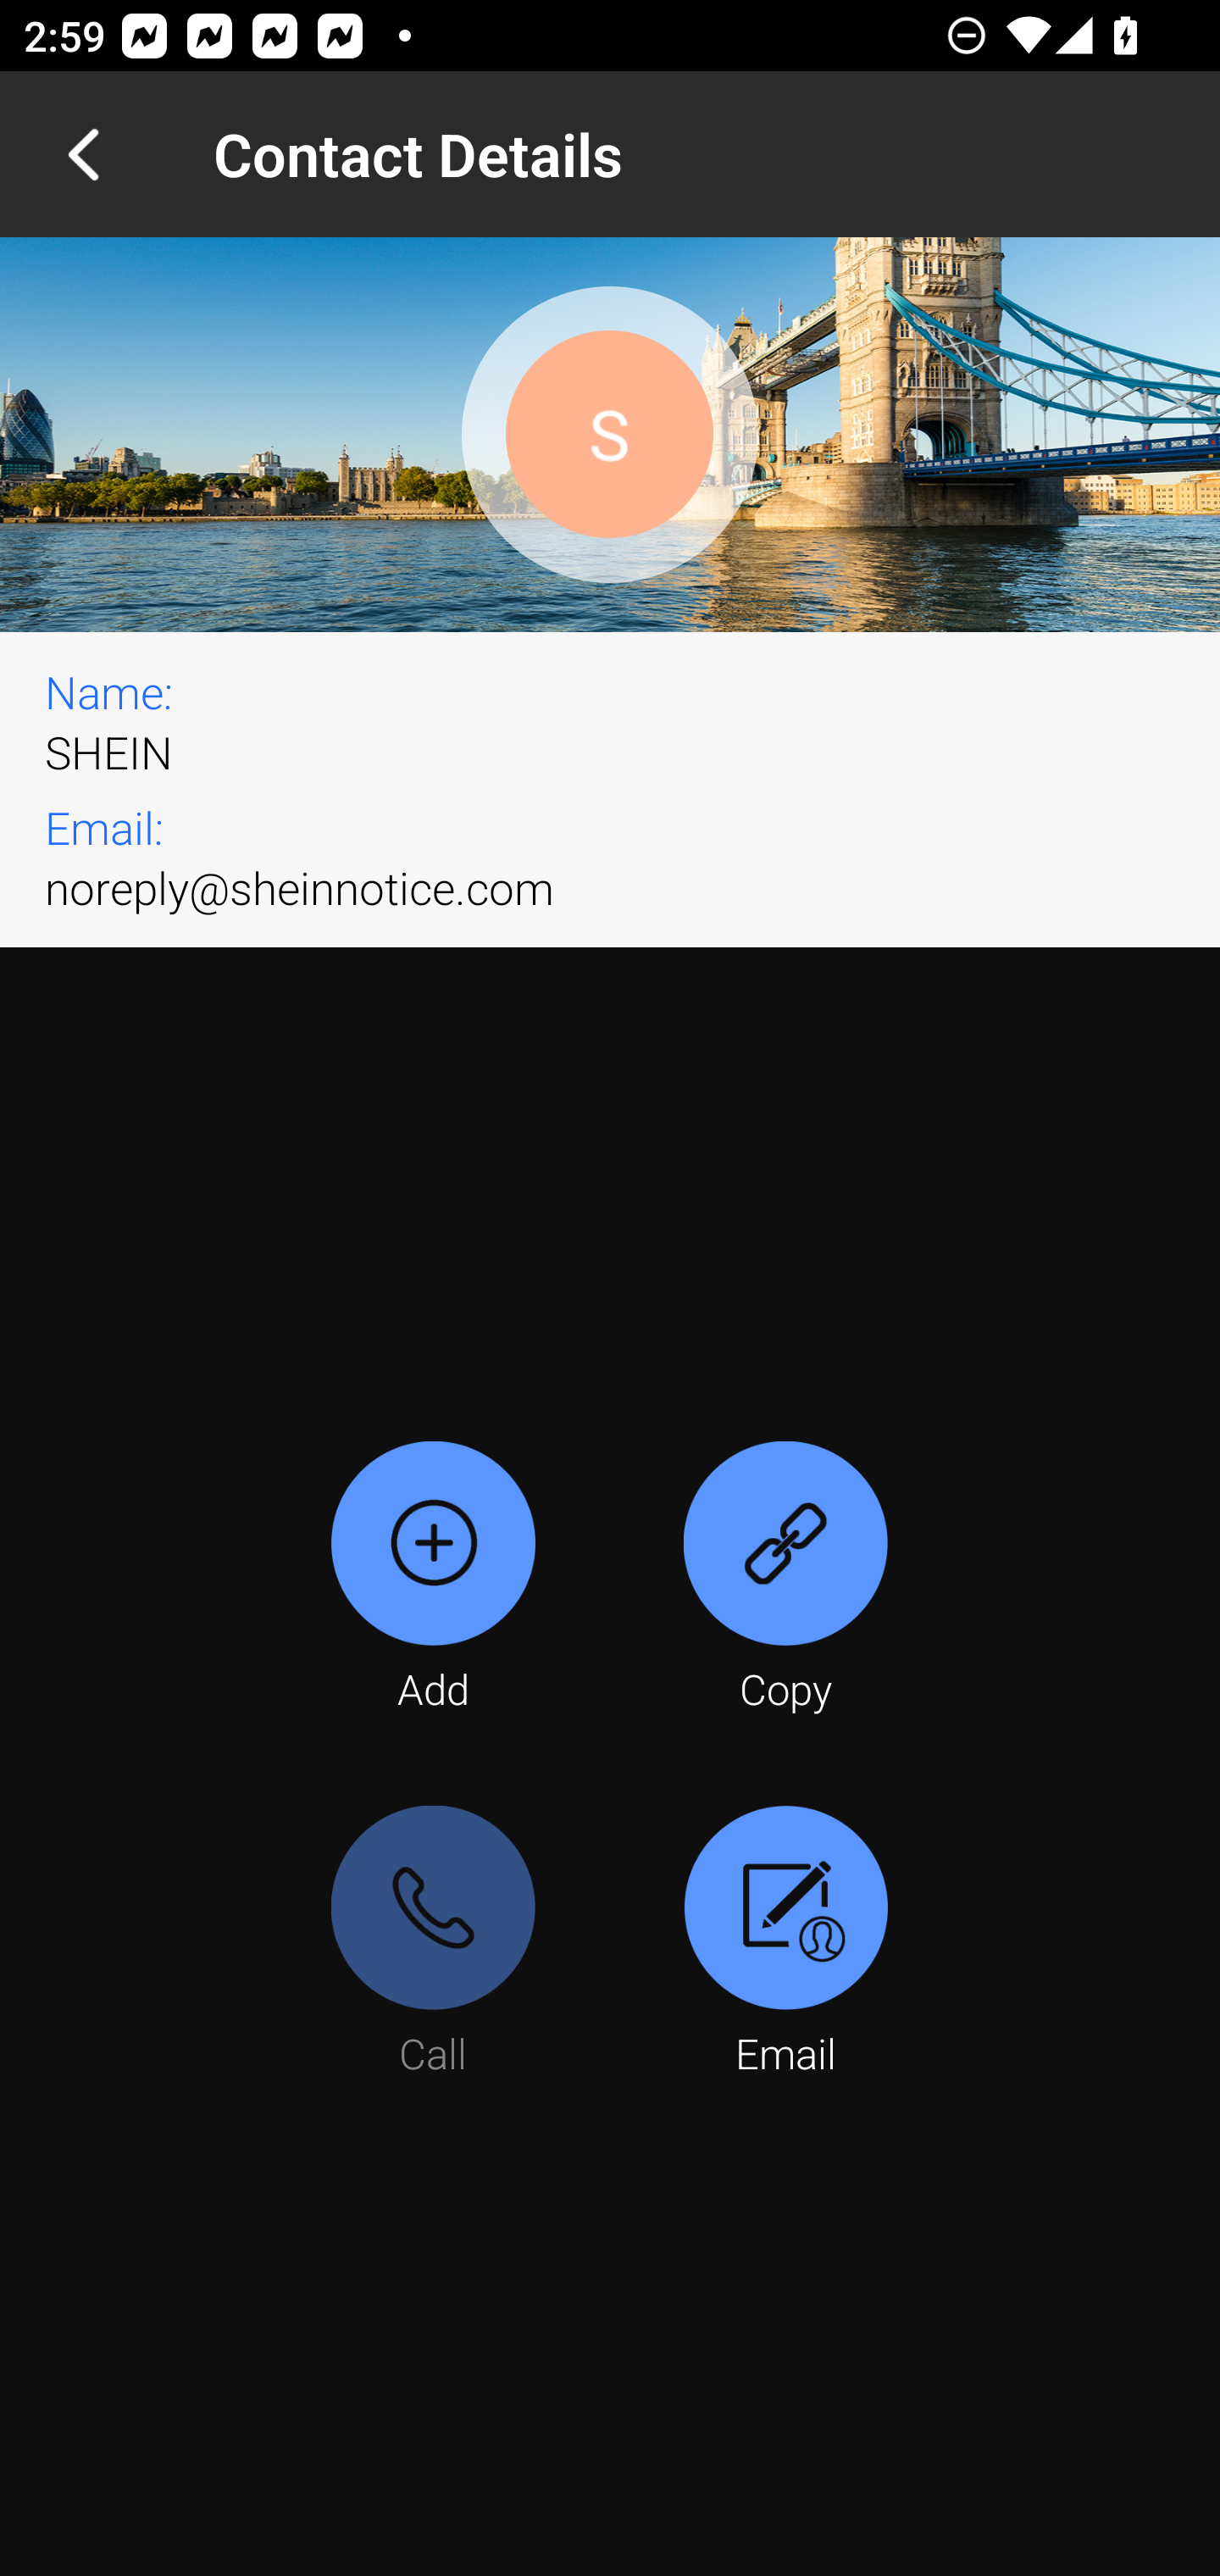 The image size is (1220, 2576). What do you see at coordinates (434, 1579) in the screenshot?
I see `Add` at bounding box center [434, 1579].